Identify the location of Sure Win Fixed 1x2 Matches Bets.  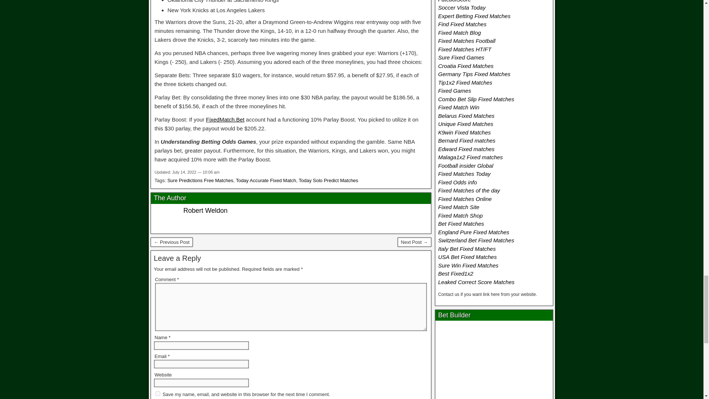
(414, 242).